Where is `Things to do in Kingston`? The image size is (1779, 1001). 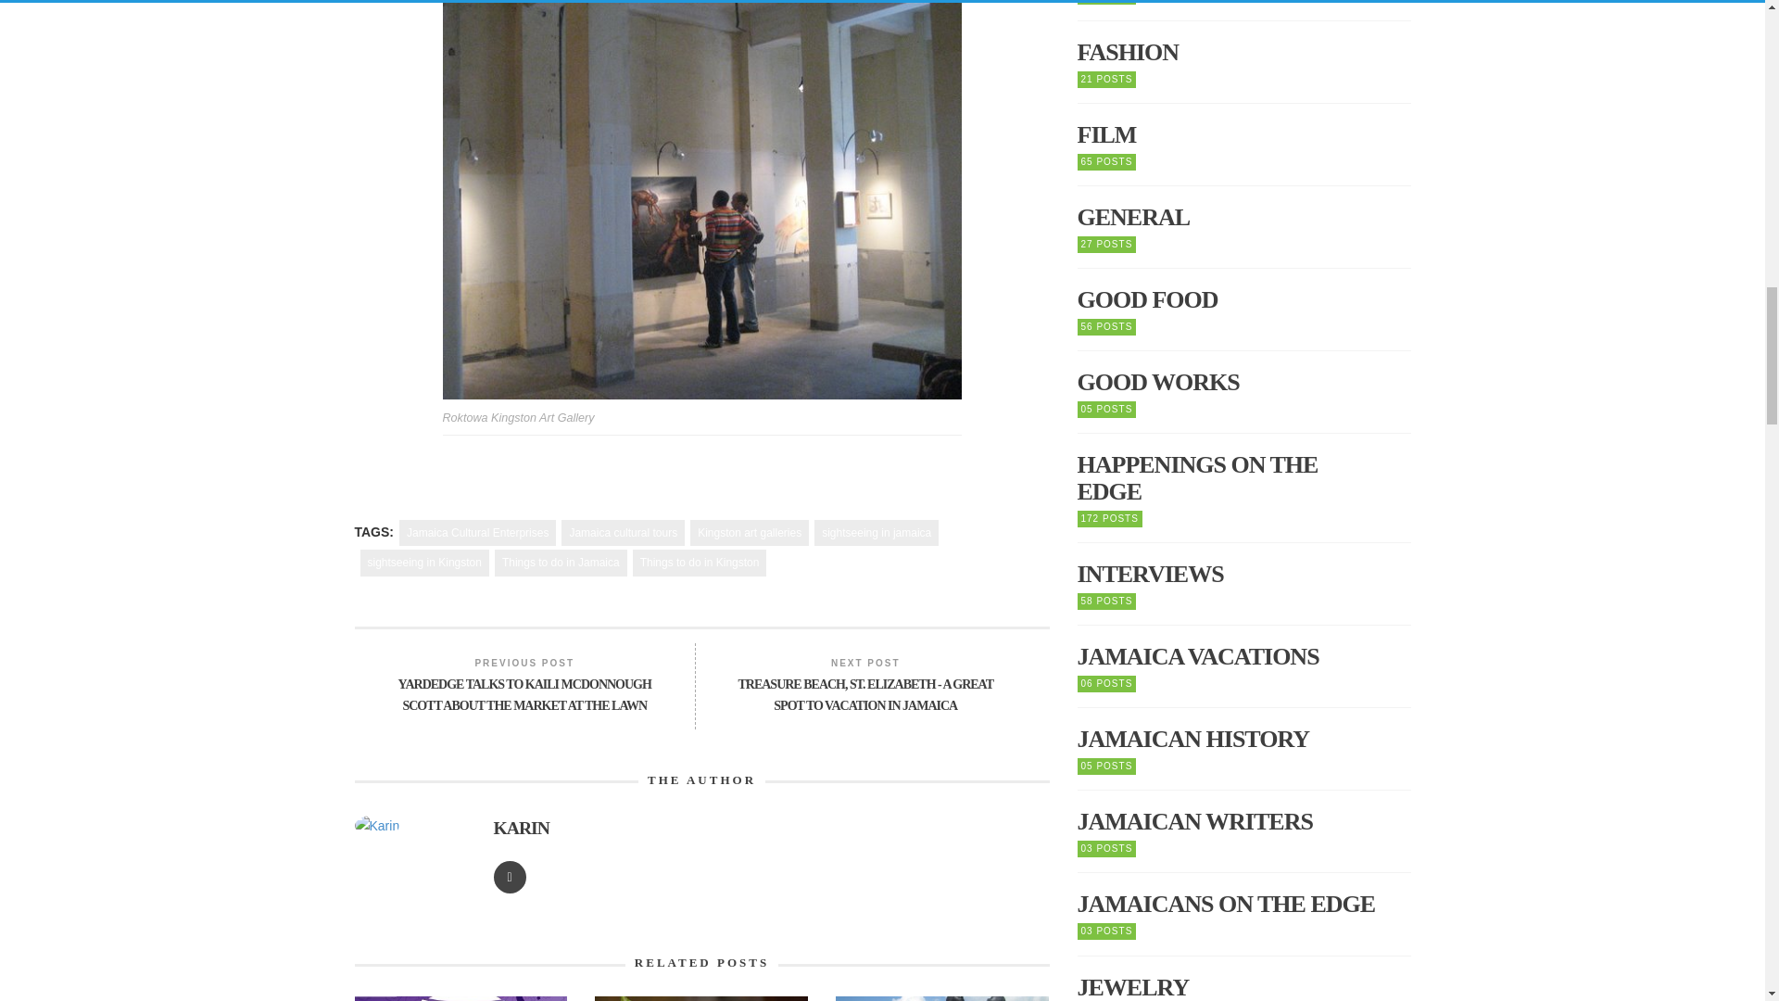 Things to do in Kingston is located at coordinates (700, 563).